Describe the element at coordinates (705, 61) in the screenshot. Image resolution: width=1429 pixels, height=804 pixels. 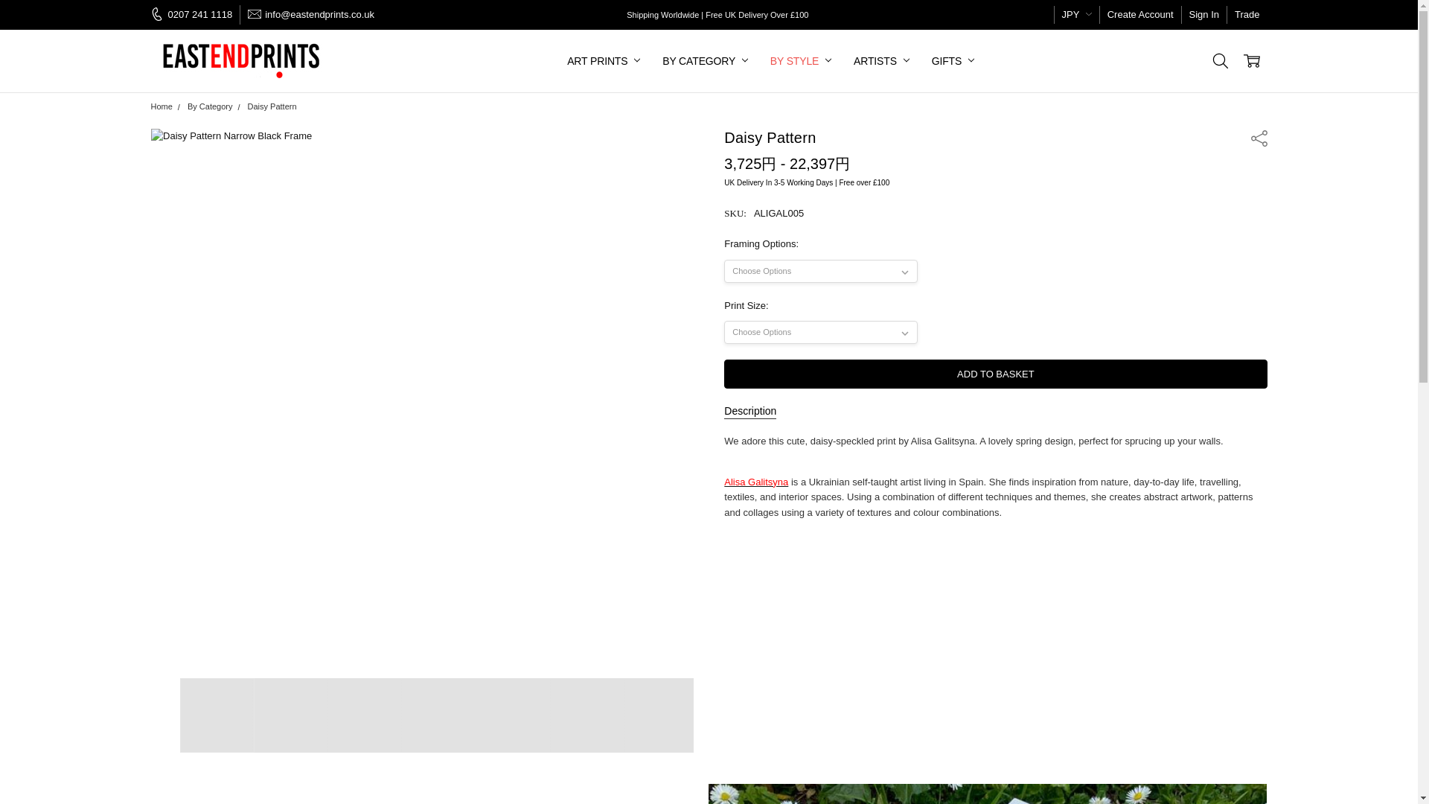
I see `BY CATEGORY` at that location.